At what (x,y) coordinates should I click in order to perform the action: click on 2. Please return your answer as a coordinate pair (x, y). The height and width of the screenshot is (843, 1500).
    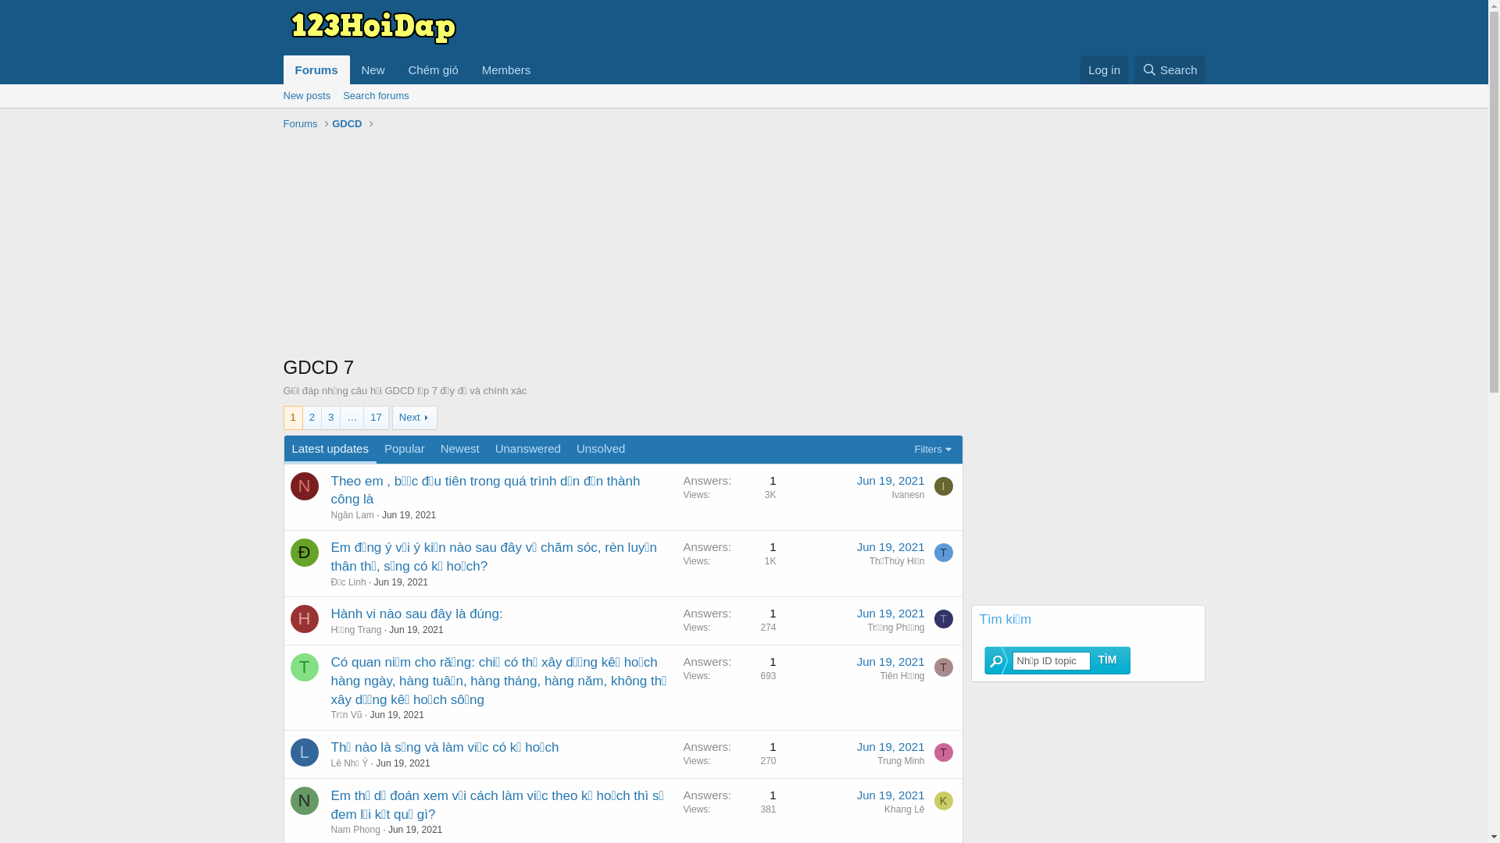
    Looking at the image, I should click on (312, 418).